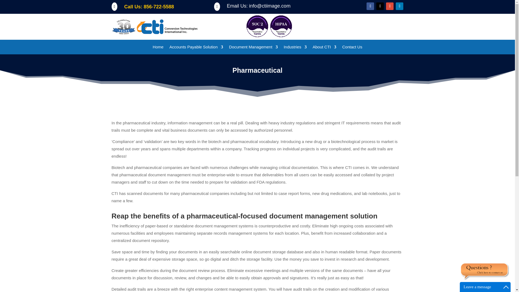 Image resolution: width=519 pixels, height=292 pixels. Describe the element at coordinates (324, 48) in the screenshot. I see `About CTI` at that location.